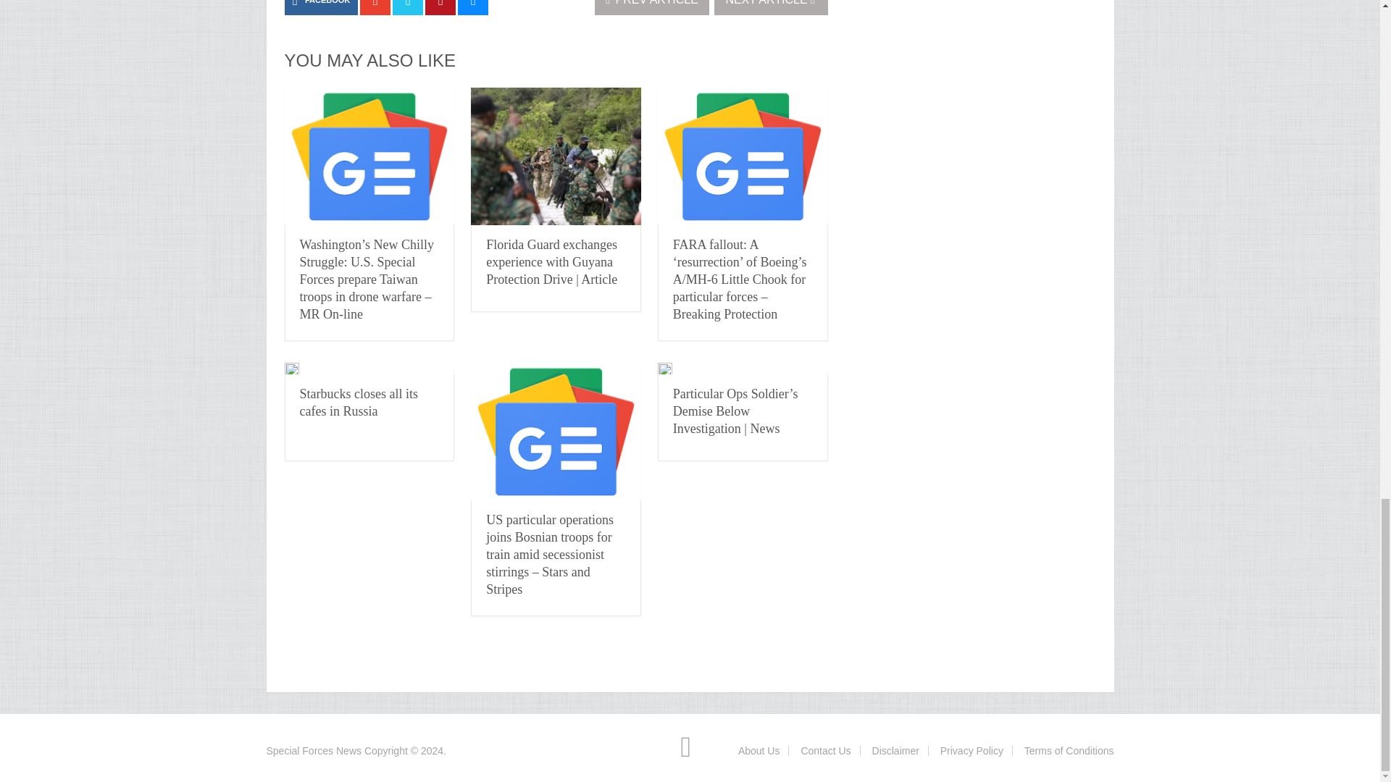  Describe the element at coordinates (652, 7) in the screenshot. I see `PREV ARTICLE` at that location.